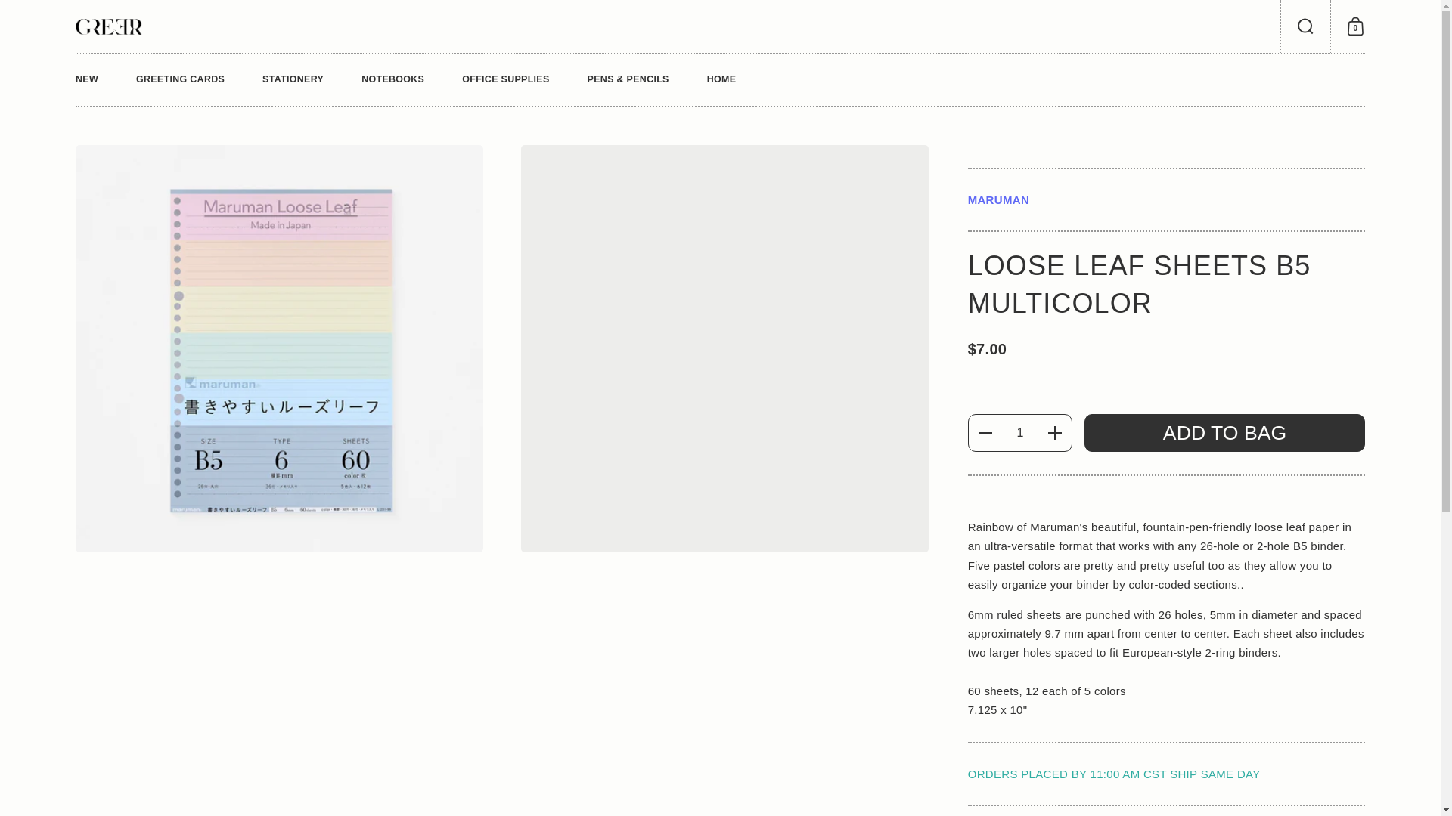  I want to click on GREETING CARDS, so click(1366, 26).